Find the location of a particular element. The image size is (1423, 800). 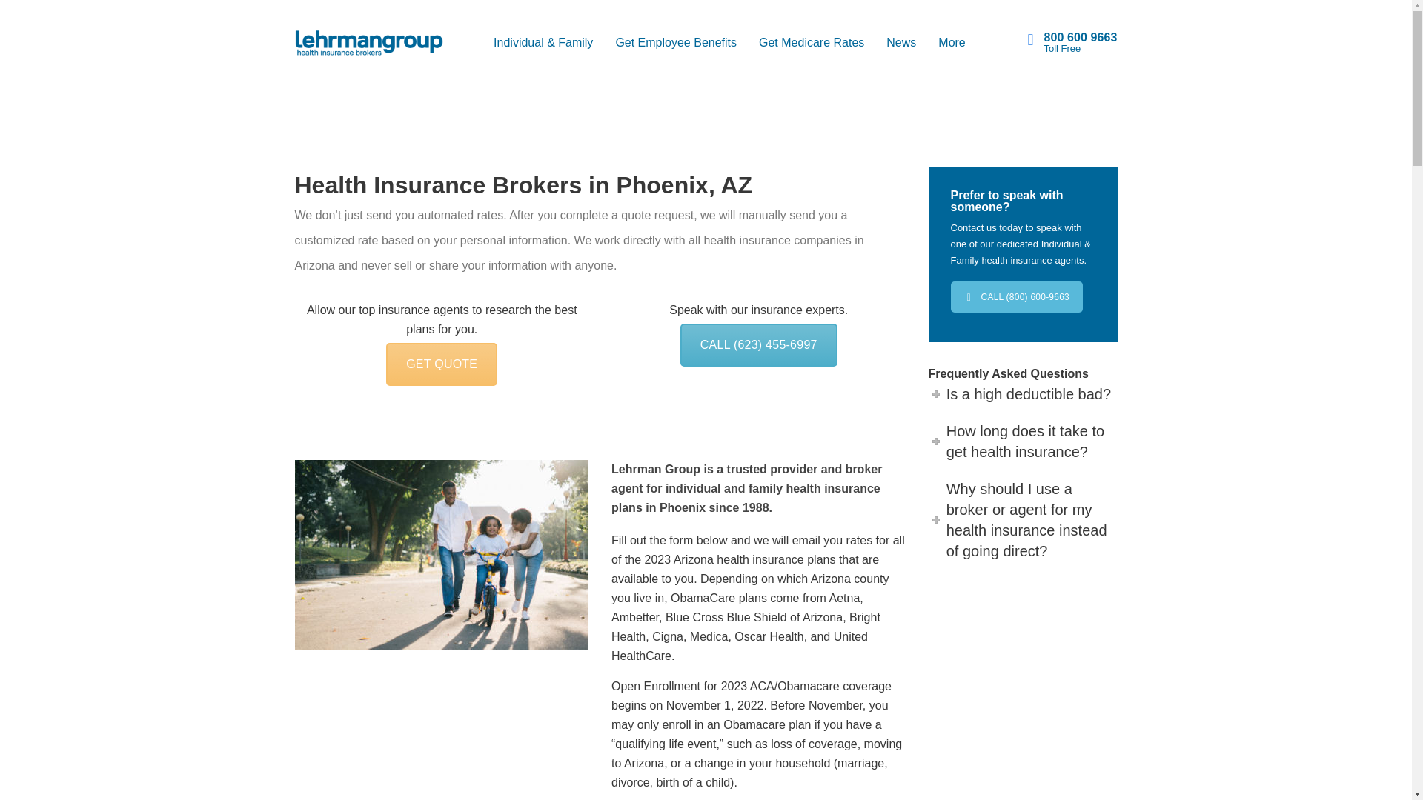

More is located at coordinates (952, 42).